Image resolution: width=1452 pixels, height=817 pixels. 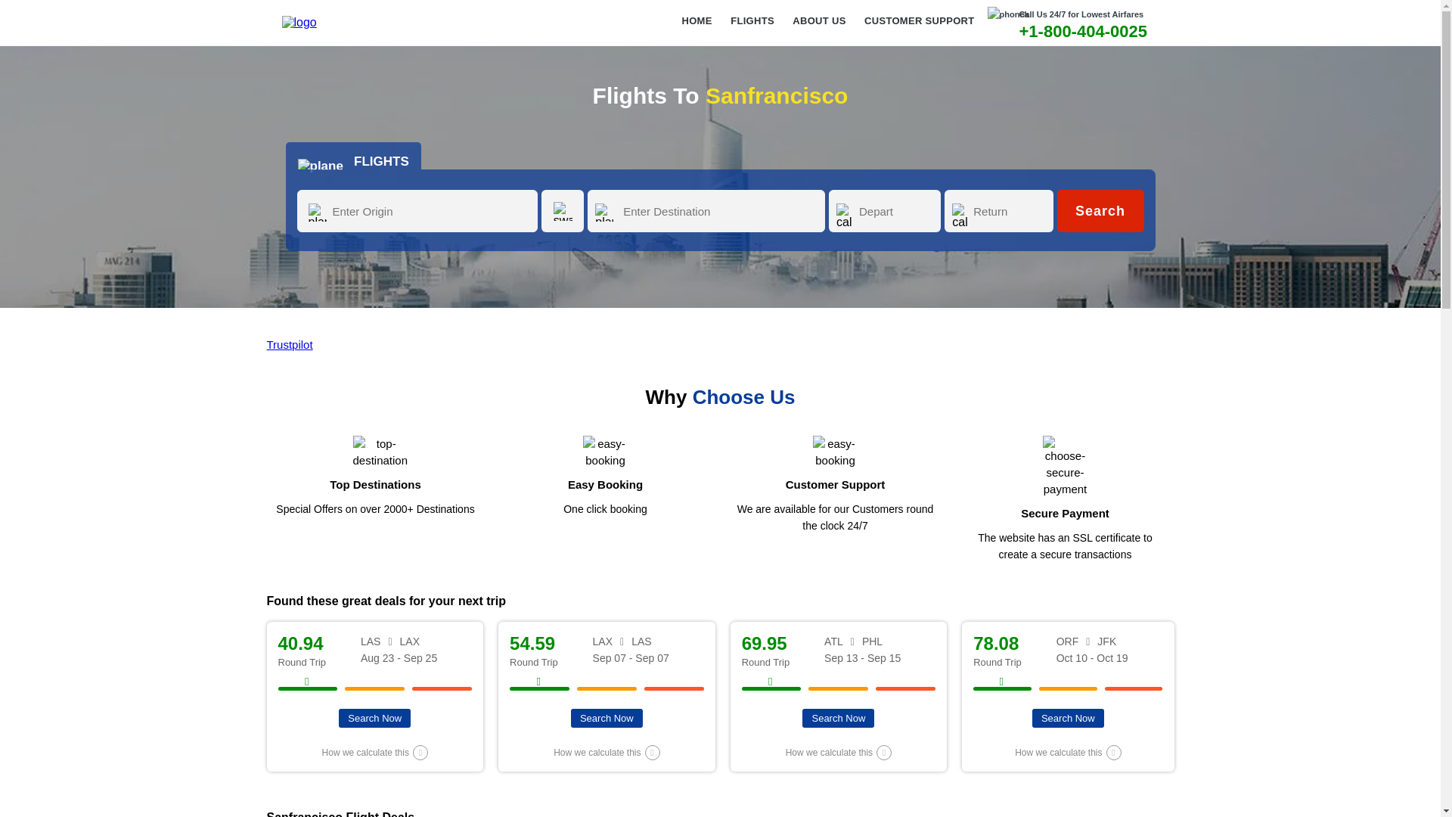 What do you see at coordinates (1100, 210) in the screenshot?
I see `Search` at bounding box center [1100, 210].